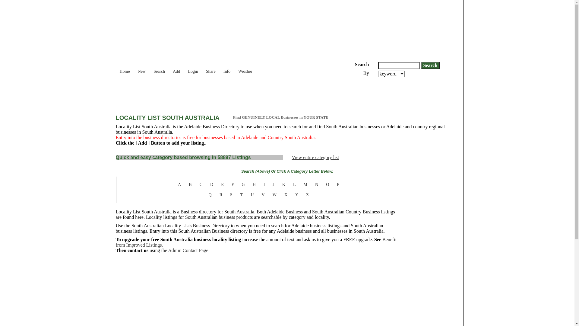  I want to click on New, so click(142, 69).